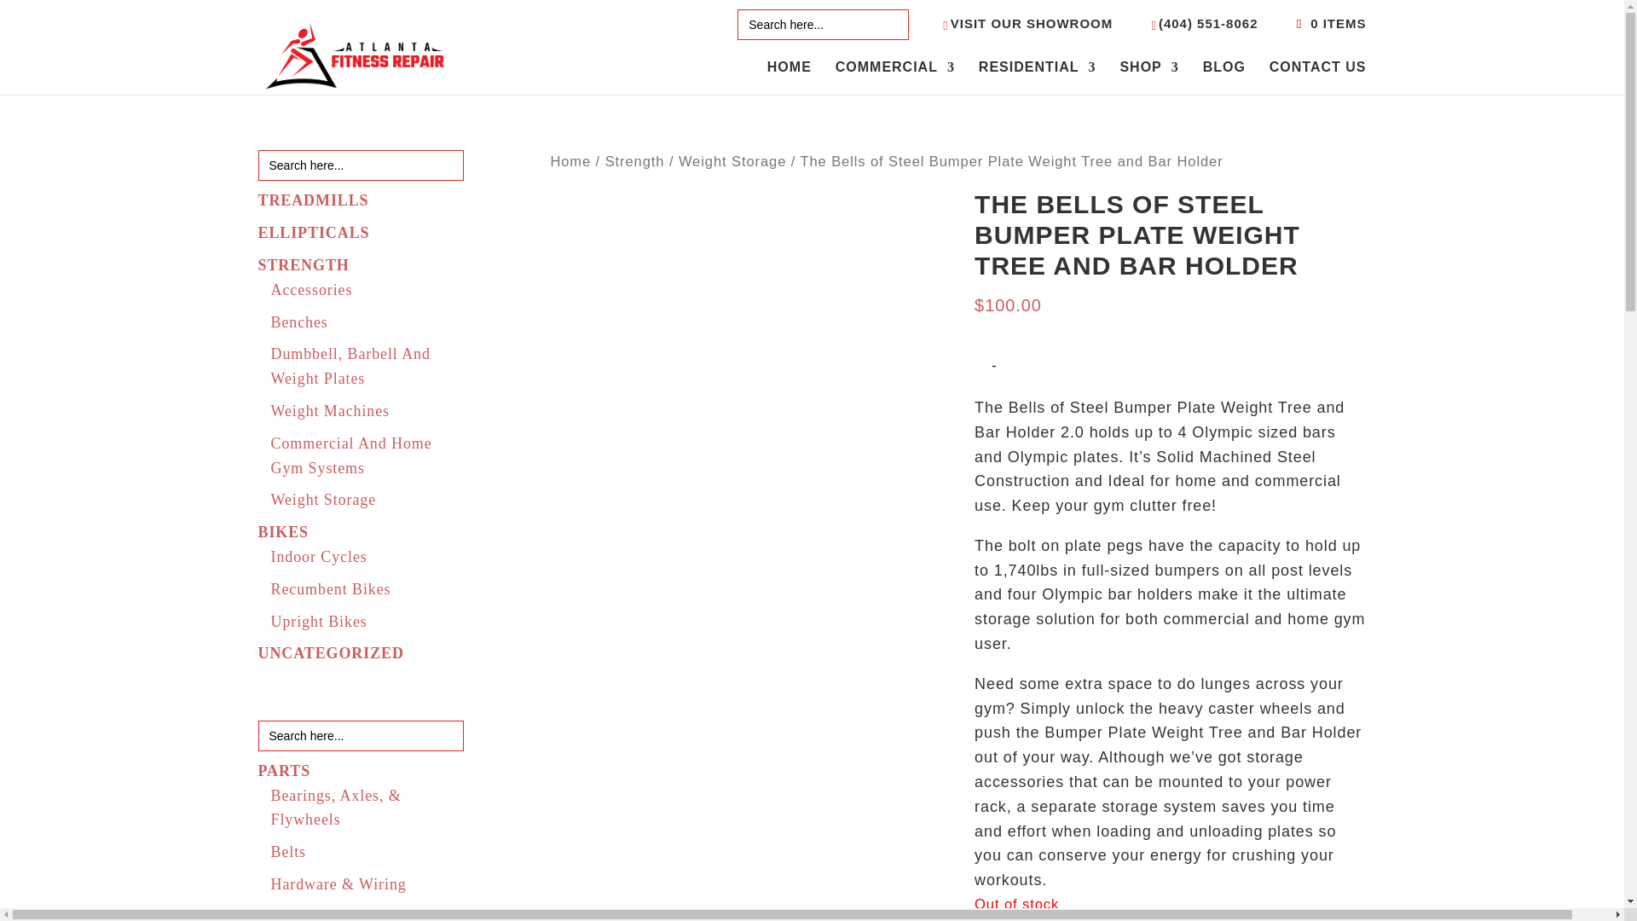 The image size is (1637, 921). Describe the element at coordinates (1027, 29) in the screenshot. I see `VISIT OUR SHOWROOM` at that location.